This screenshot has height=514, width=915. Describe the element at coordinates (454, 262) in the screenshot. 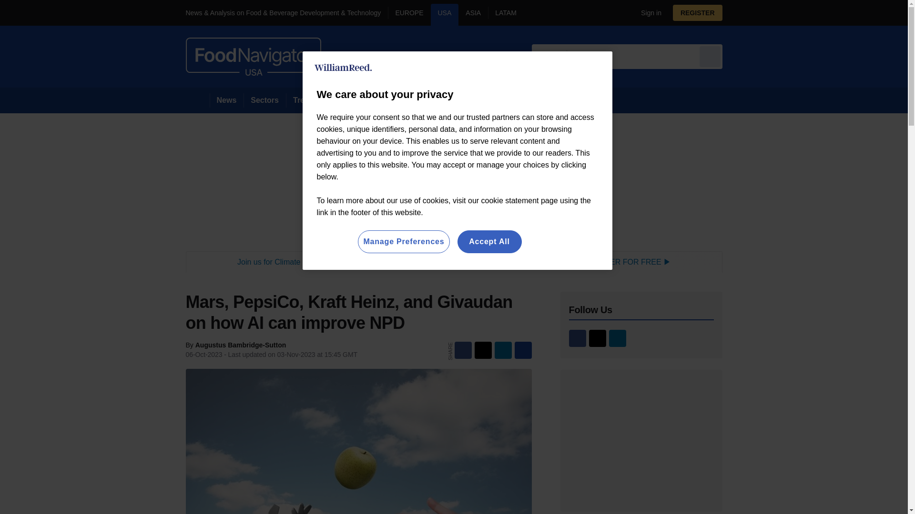

I see `3rd party ad content` at that location.